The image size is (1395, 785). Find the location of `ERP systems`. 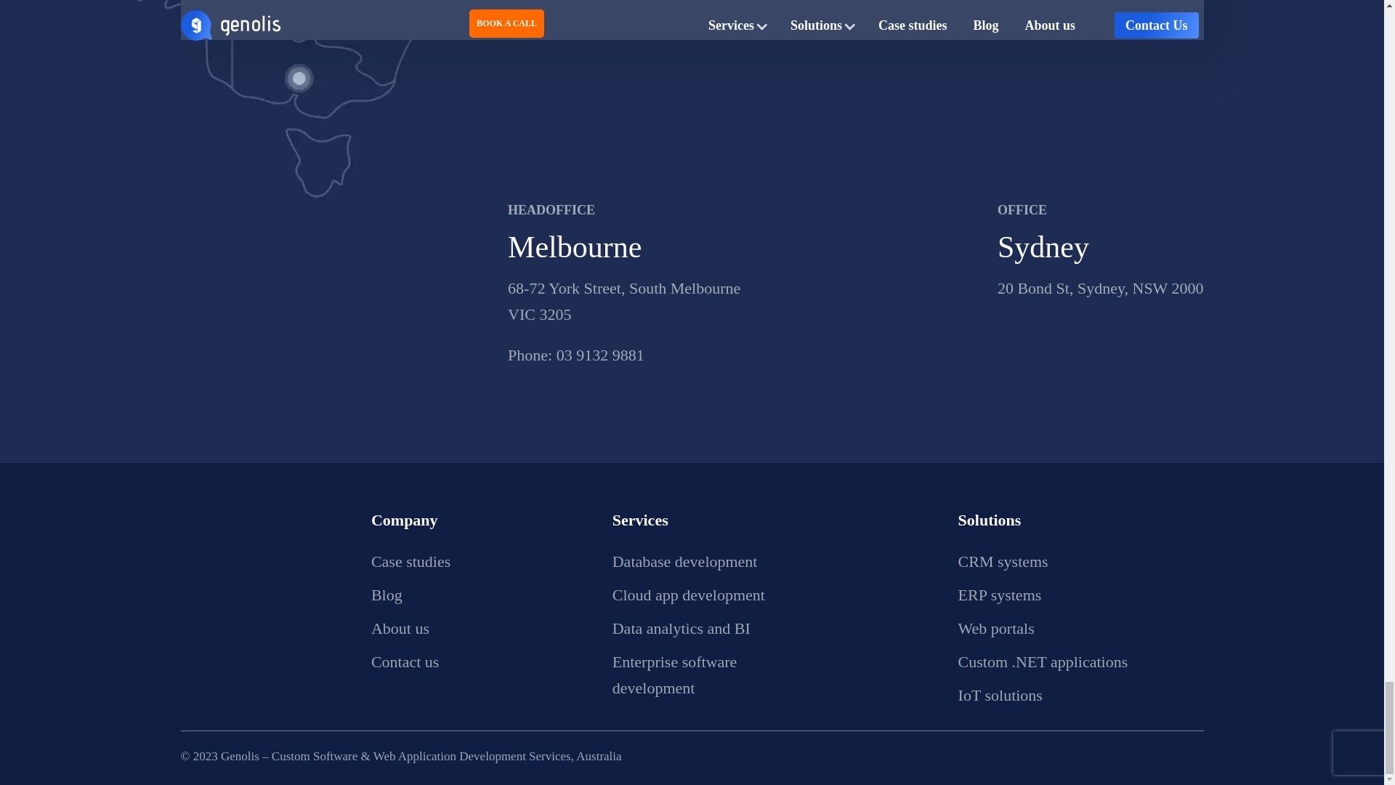

ERP systems is located at coordinates (1000, 595).